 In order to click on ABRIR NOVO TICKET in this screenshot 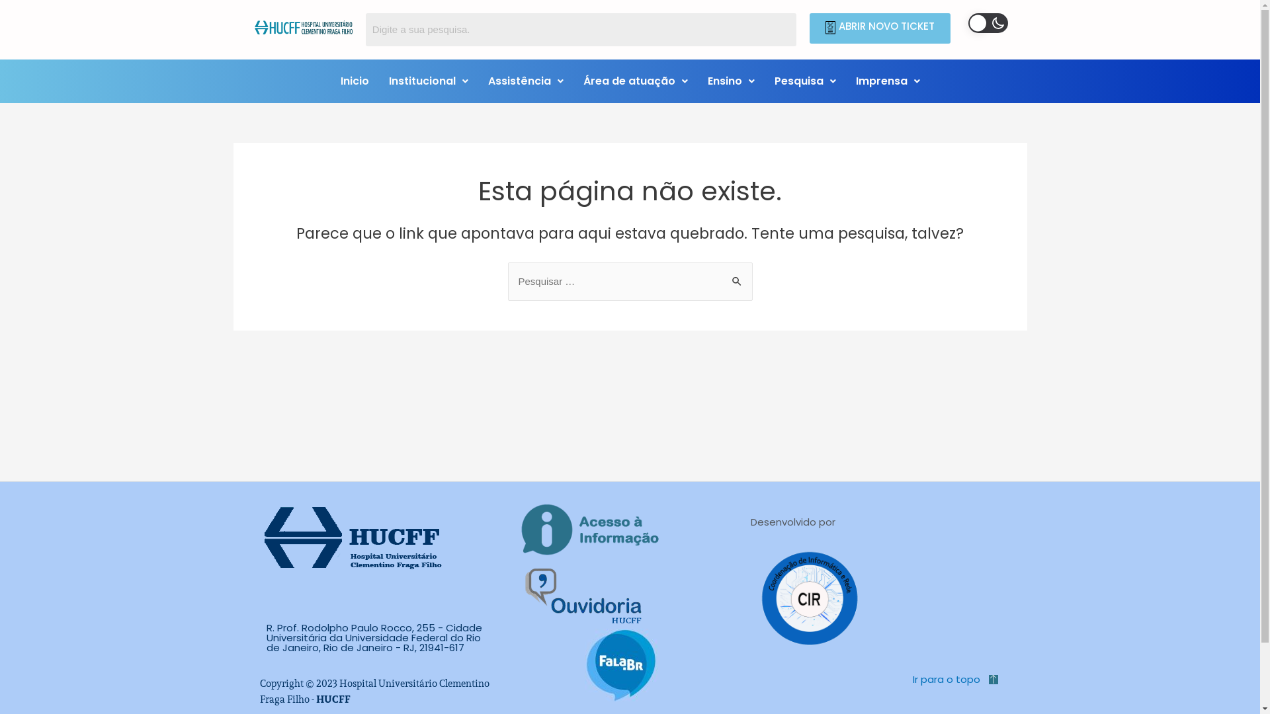, I will do `click(880, 28)`.